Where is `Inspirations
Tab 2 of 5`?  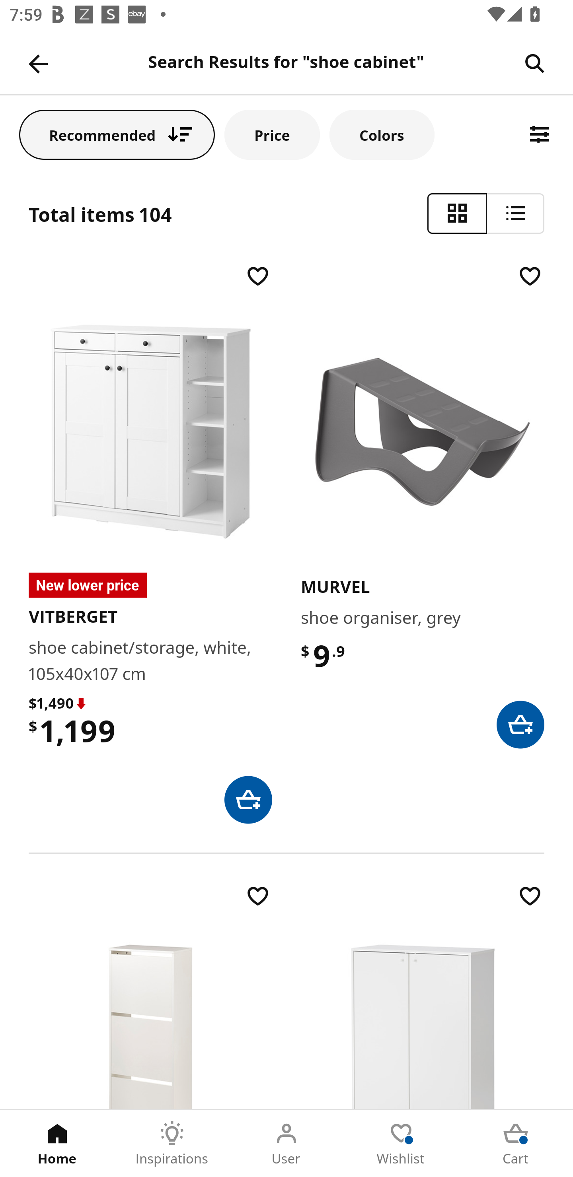
Inspirations
Tab 2 of 5 is located at coordinates (172, 1144).